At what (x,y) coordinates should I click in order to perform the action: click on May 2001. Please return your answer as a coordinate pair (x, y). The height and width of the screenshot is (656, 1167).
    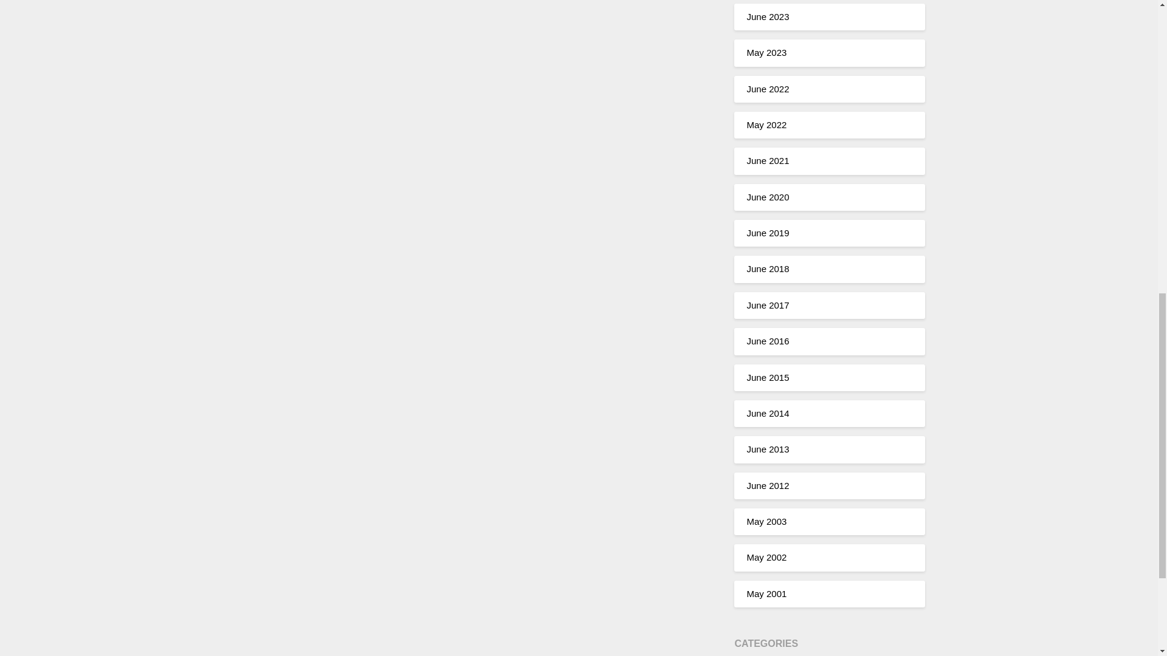
    Looking at the image, I should click on (766, 593).